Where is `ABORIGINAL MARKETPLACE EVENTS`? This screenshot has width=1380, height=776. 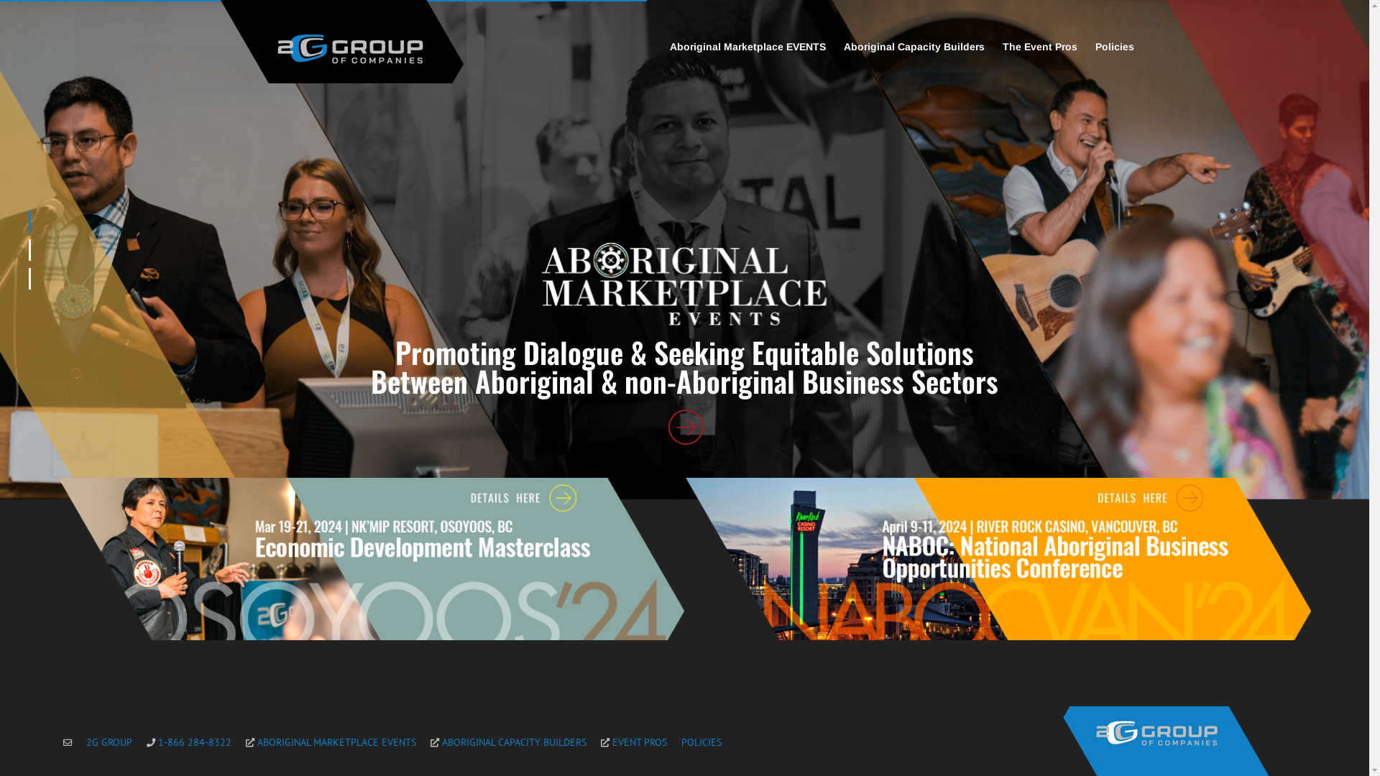
ABORIGINAL MARKETPLACE EVENTS is located at coordinates (331, 743).